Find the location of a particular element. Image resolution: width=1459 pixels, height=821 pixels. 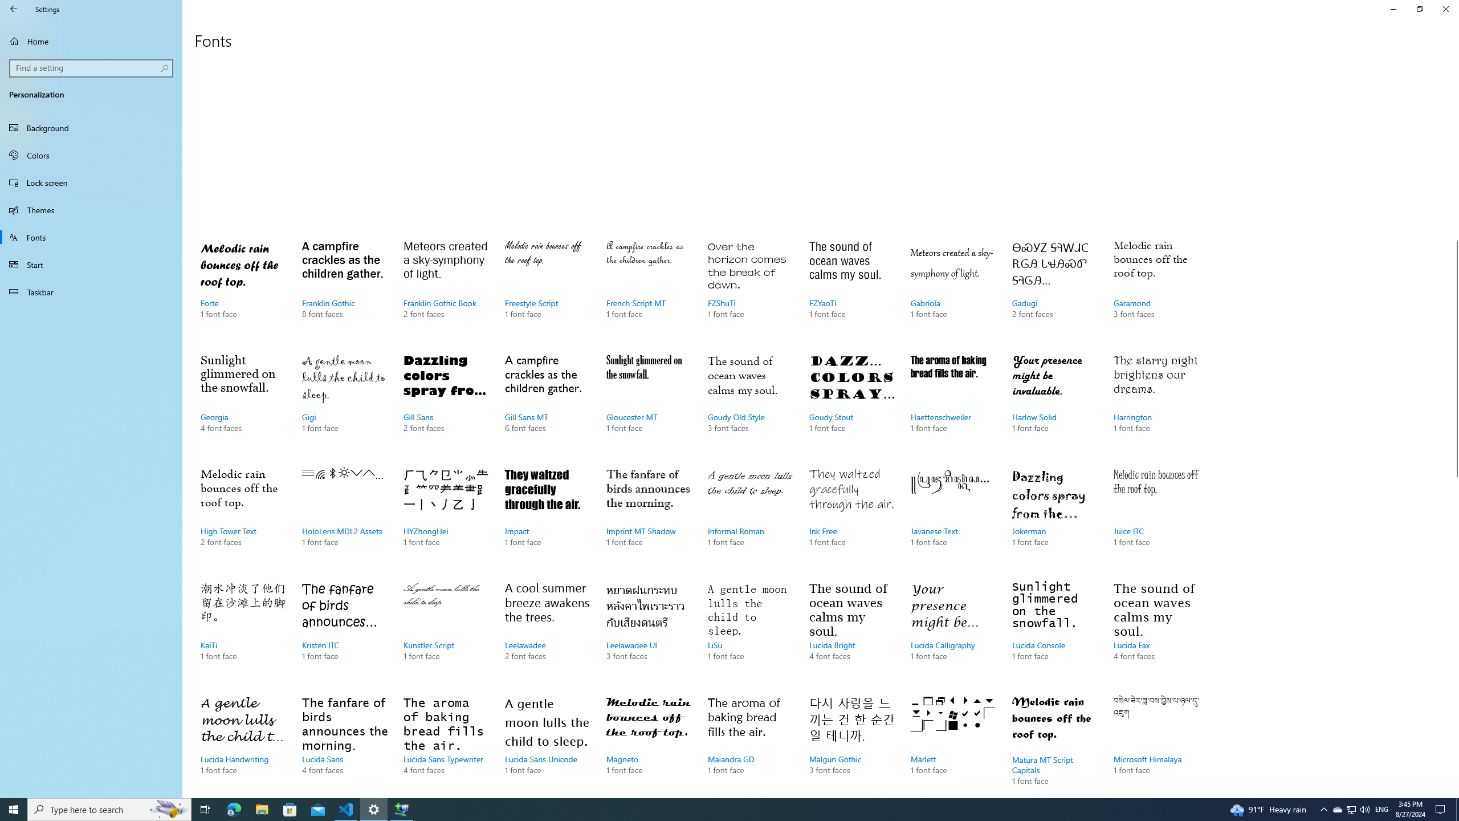

Background is located at coordinates (91, 128).